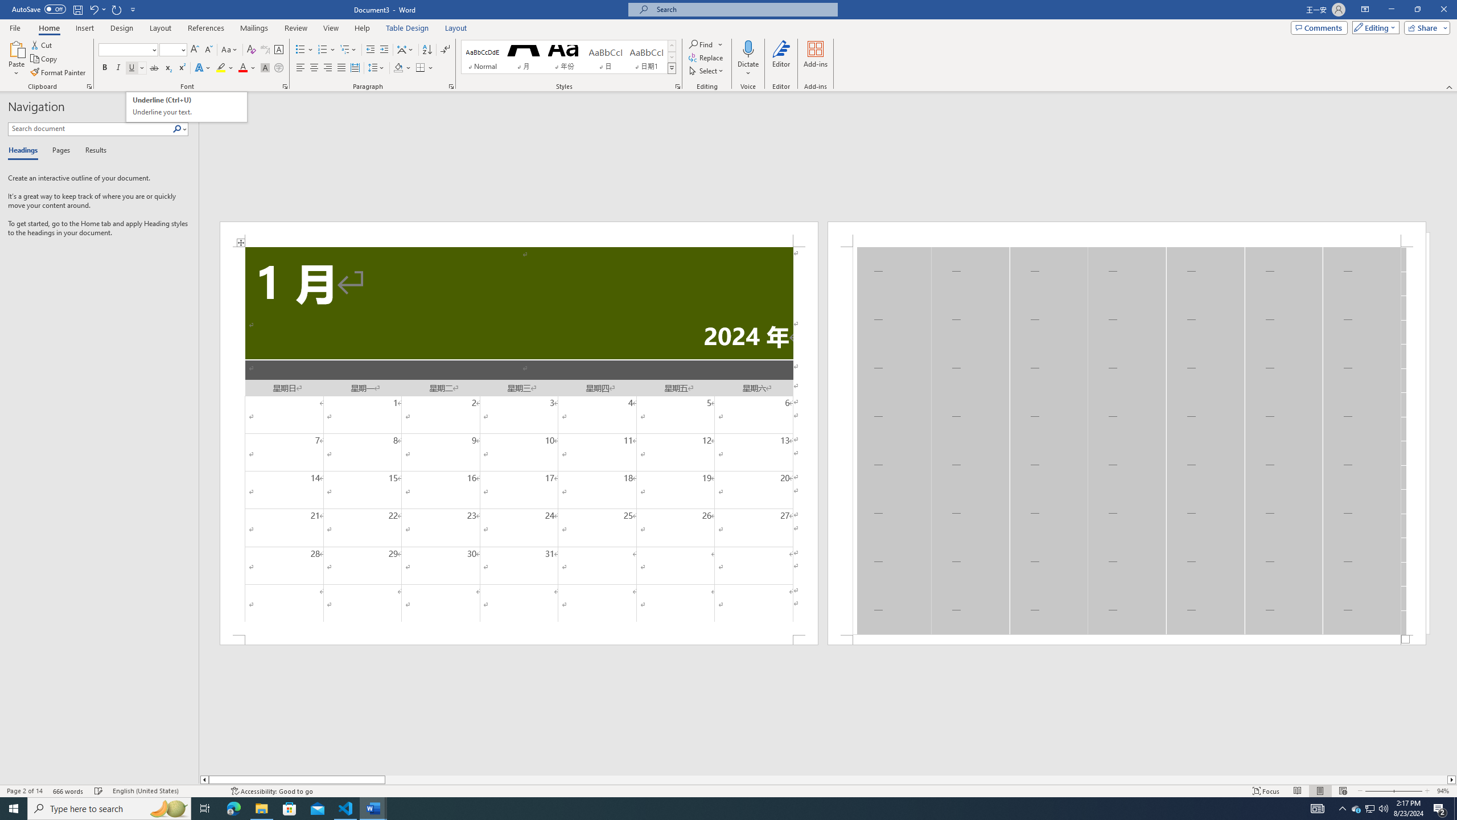  I want to click on Bold, so click(105, 68).